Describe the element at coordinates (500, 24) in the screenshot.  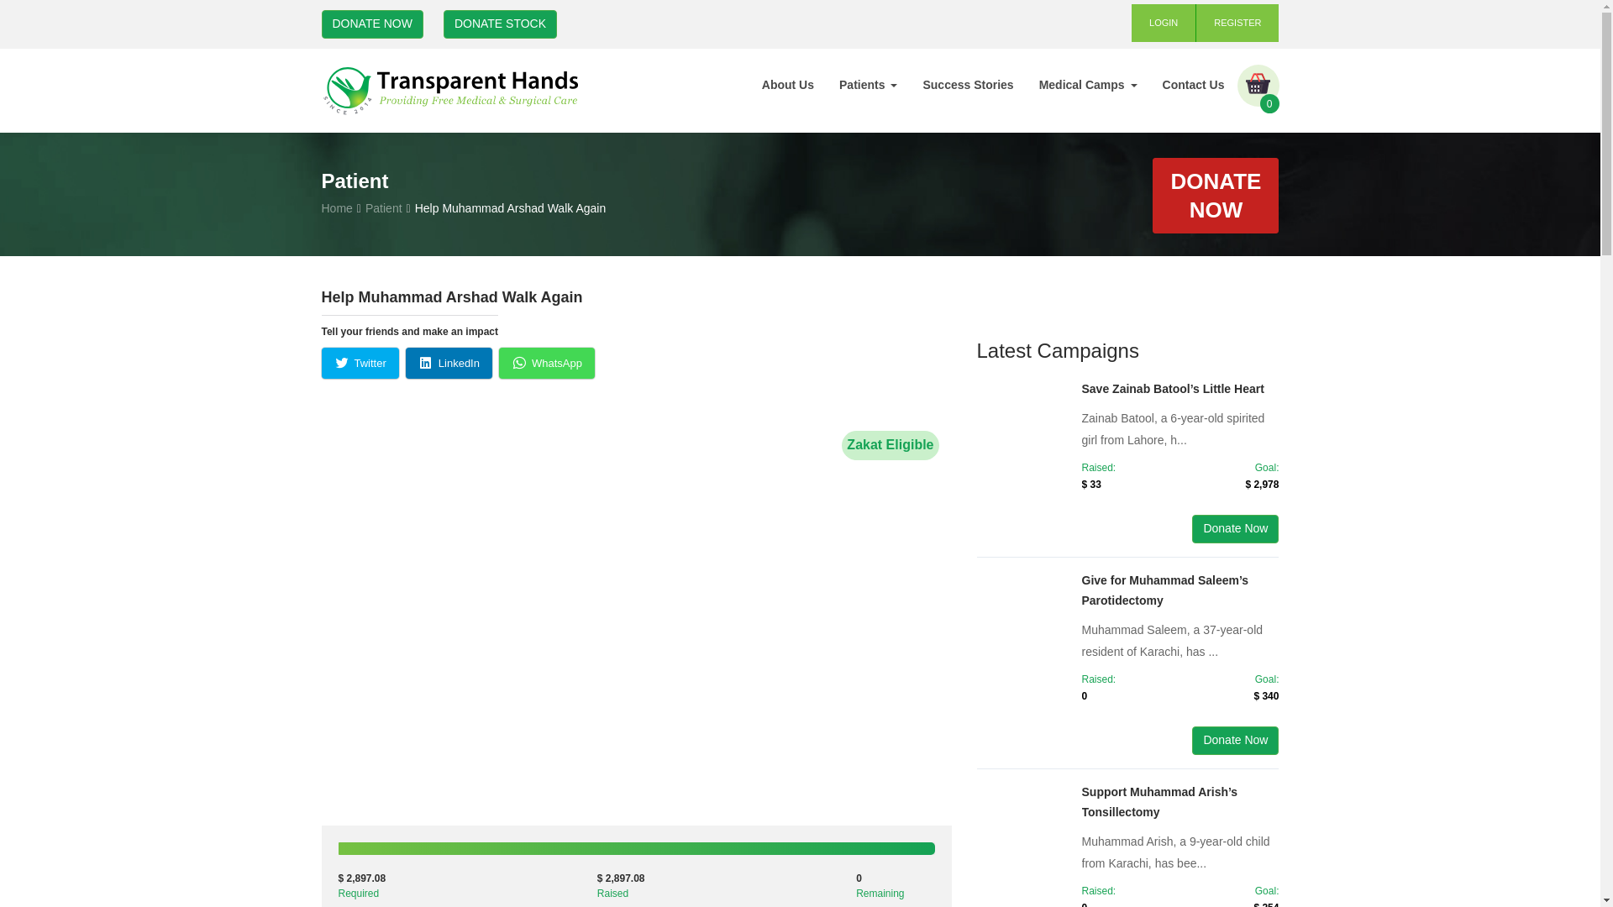
I see `DONATE STOCK` at that location.